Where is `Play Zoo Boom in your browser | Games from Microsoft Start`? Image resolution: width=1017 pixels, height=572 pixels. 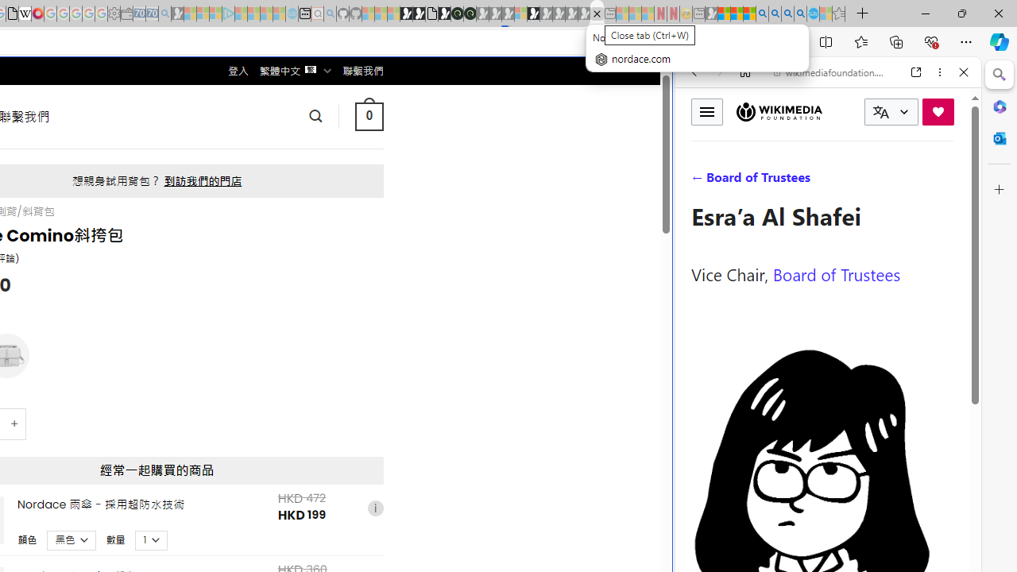 Play Zoo Boom in your browser | Games from Microsoft Start is located at coordinates (419, 14).